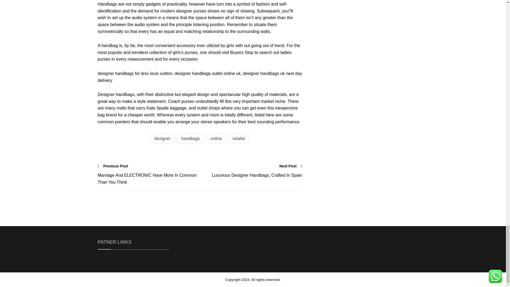  Describe the element at coordinates (190, 139) in the screenshot. I see `handbags` at that location.